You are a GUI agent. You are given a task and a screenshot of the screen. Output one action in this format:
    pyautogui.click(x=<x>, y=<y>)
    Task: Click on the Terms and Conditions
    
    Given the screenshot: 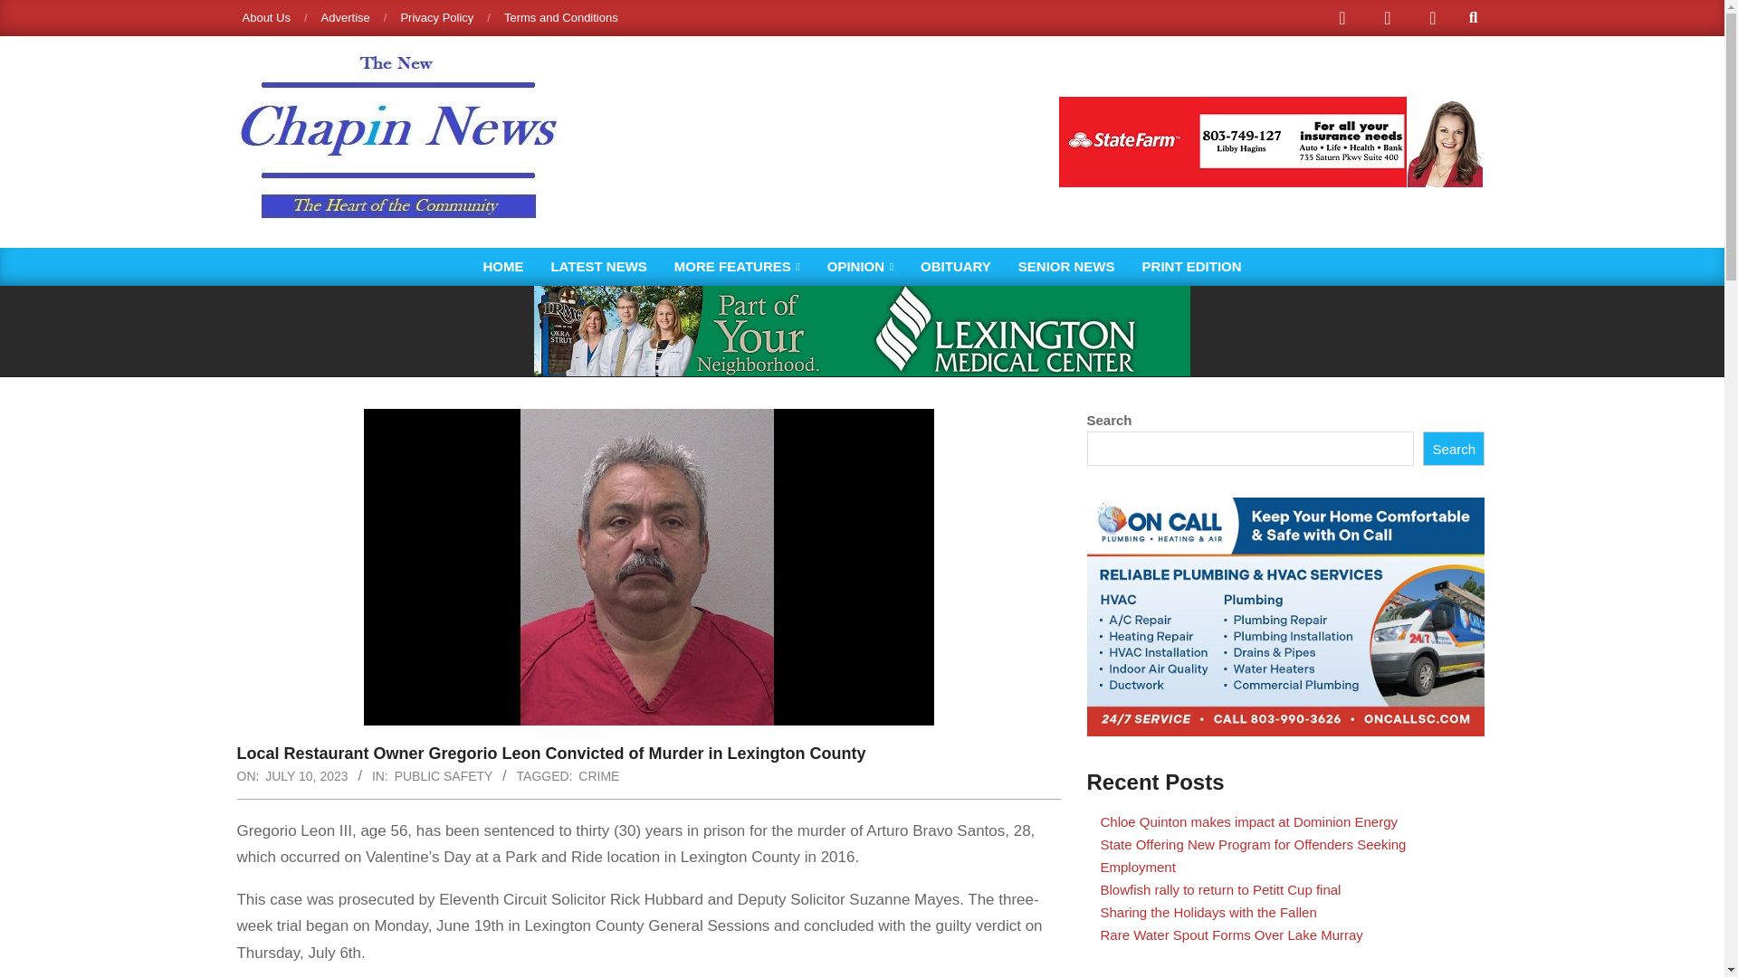 What is the action you would take?
    pyautogui.click(x=561, y=17)
    